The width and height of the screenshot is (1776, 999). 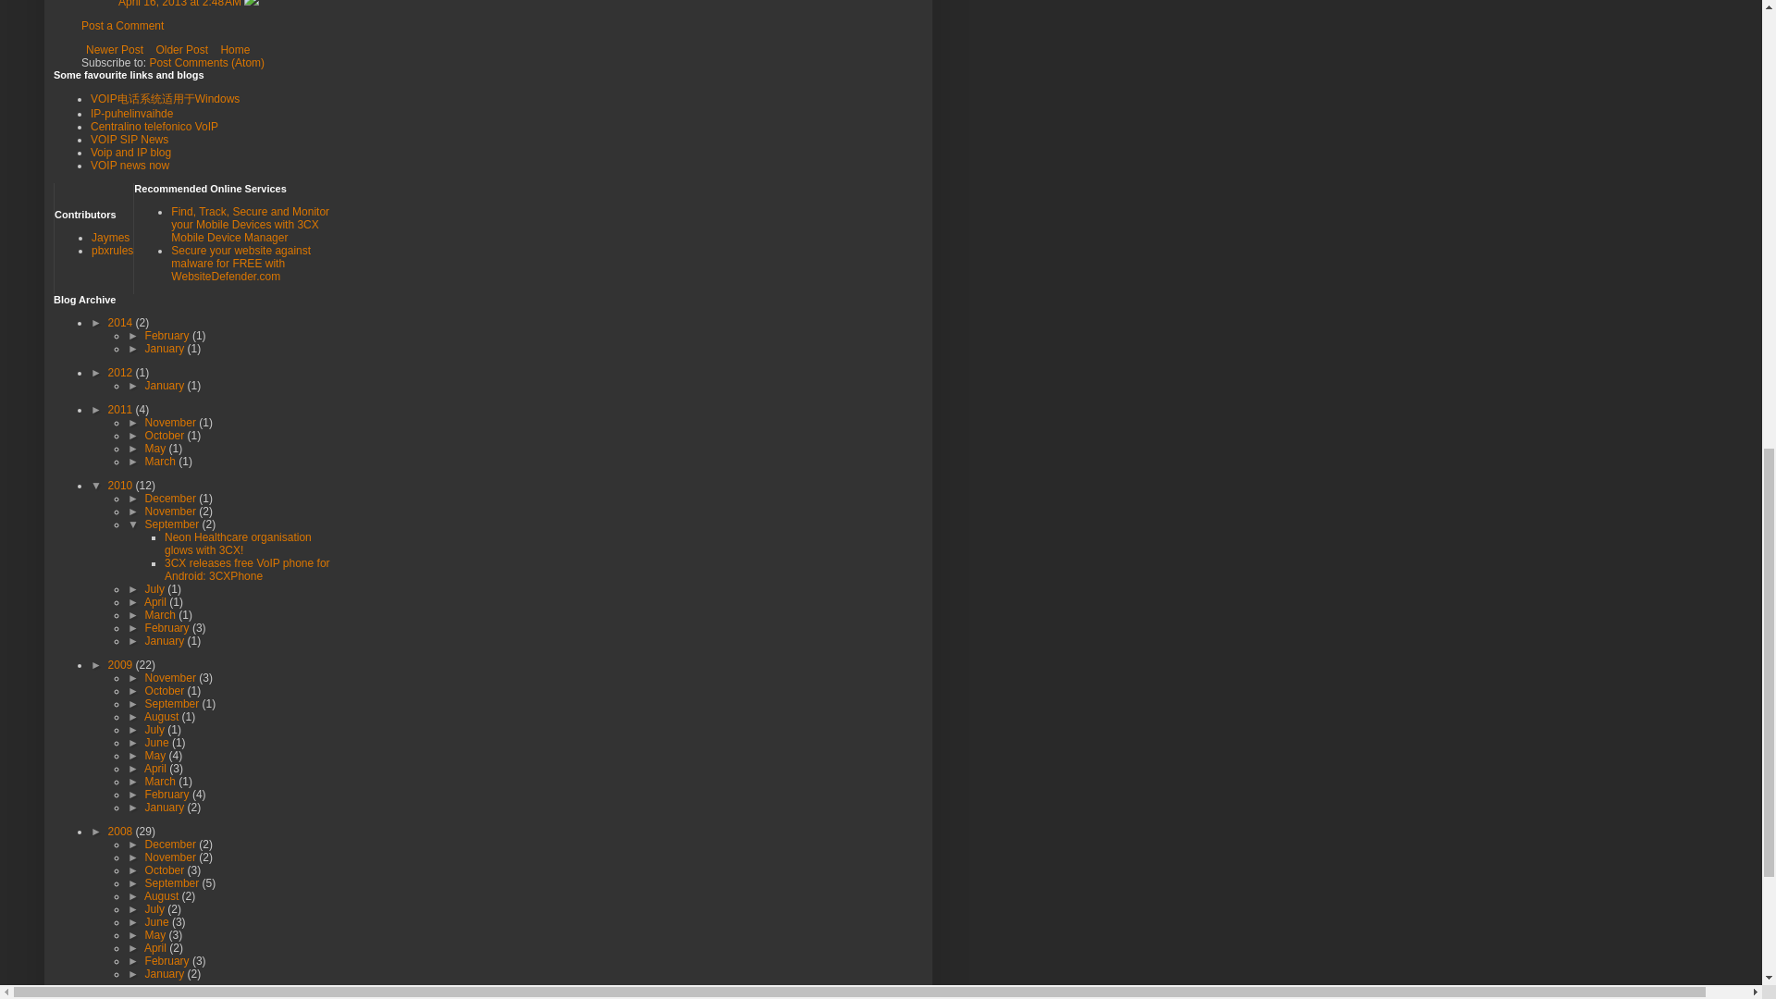 What do you see at coordinates (234, 50) in the screenshot?
I see `Home` at bounding box center [234, 50].